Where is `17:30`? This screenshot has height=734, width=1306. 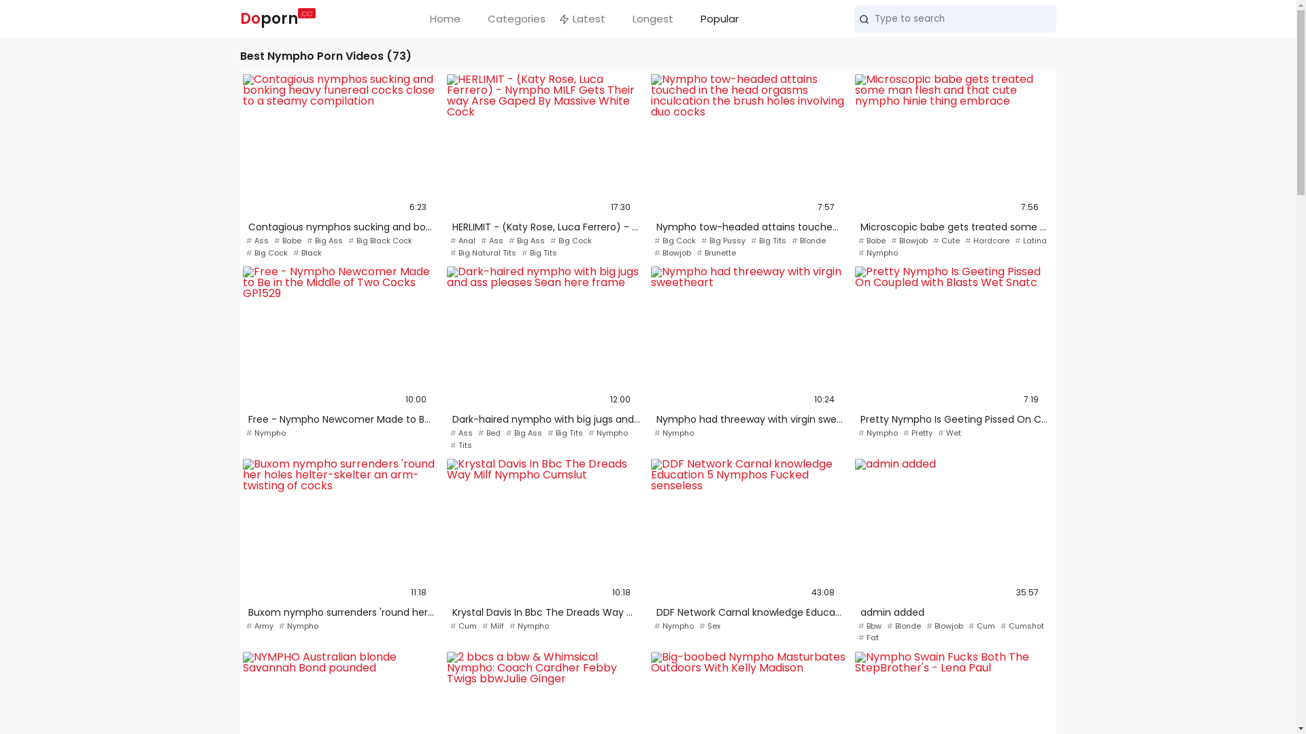 17:30 is located at coordinates (546, 145).